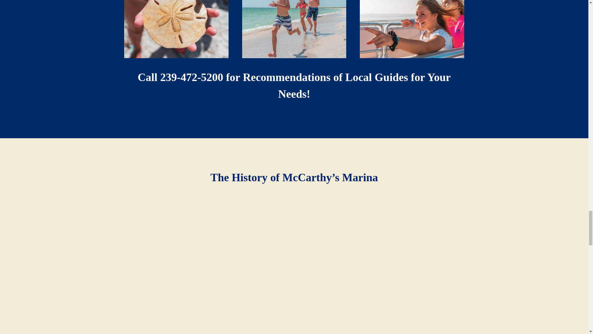  I want to click on children-running-on-beach, so click(294, 29).